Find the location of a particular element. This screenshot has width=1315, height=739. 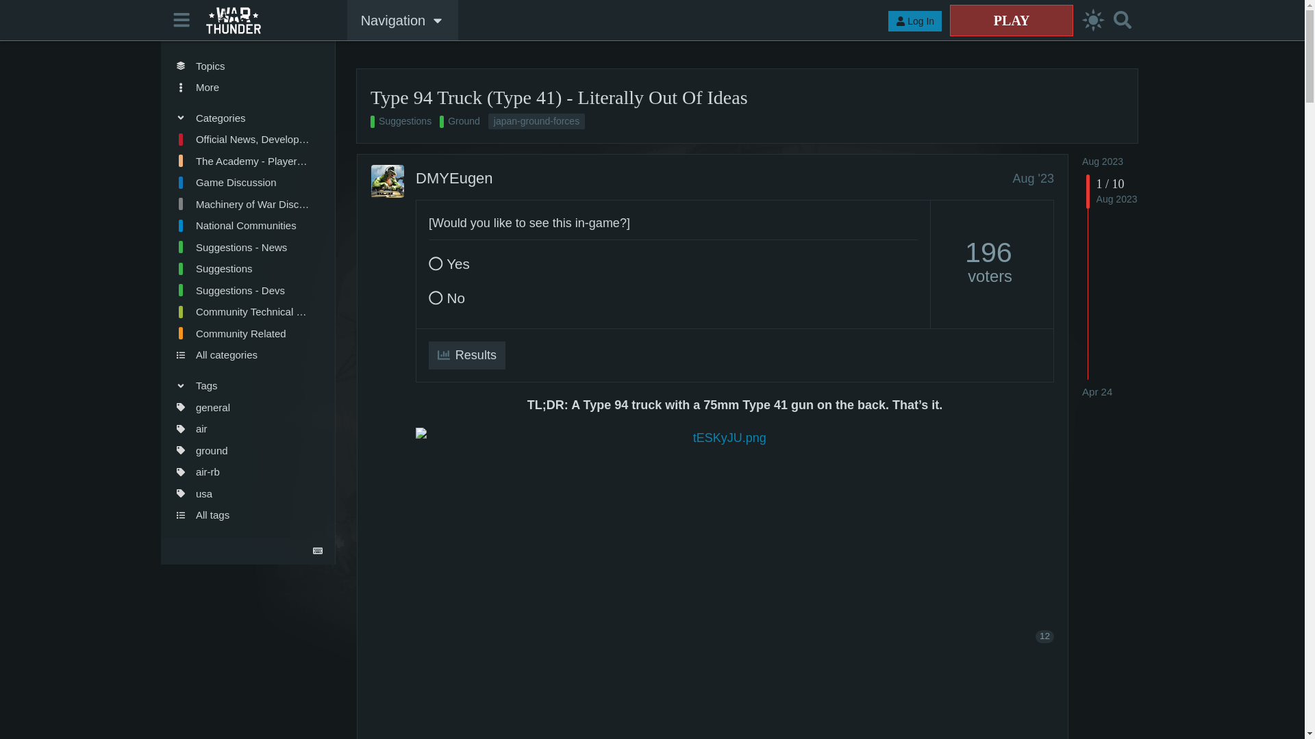

Hide sidebar is located at coordinates (182, 19).